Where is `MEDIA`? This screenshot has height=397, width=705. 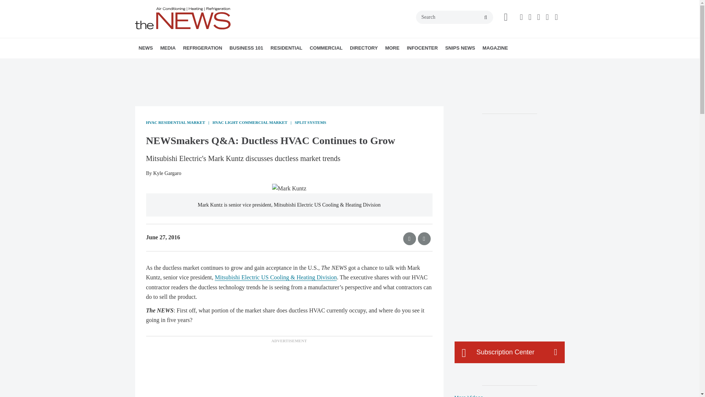 MEDIA is located at coordinates (167, 48).